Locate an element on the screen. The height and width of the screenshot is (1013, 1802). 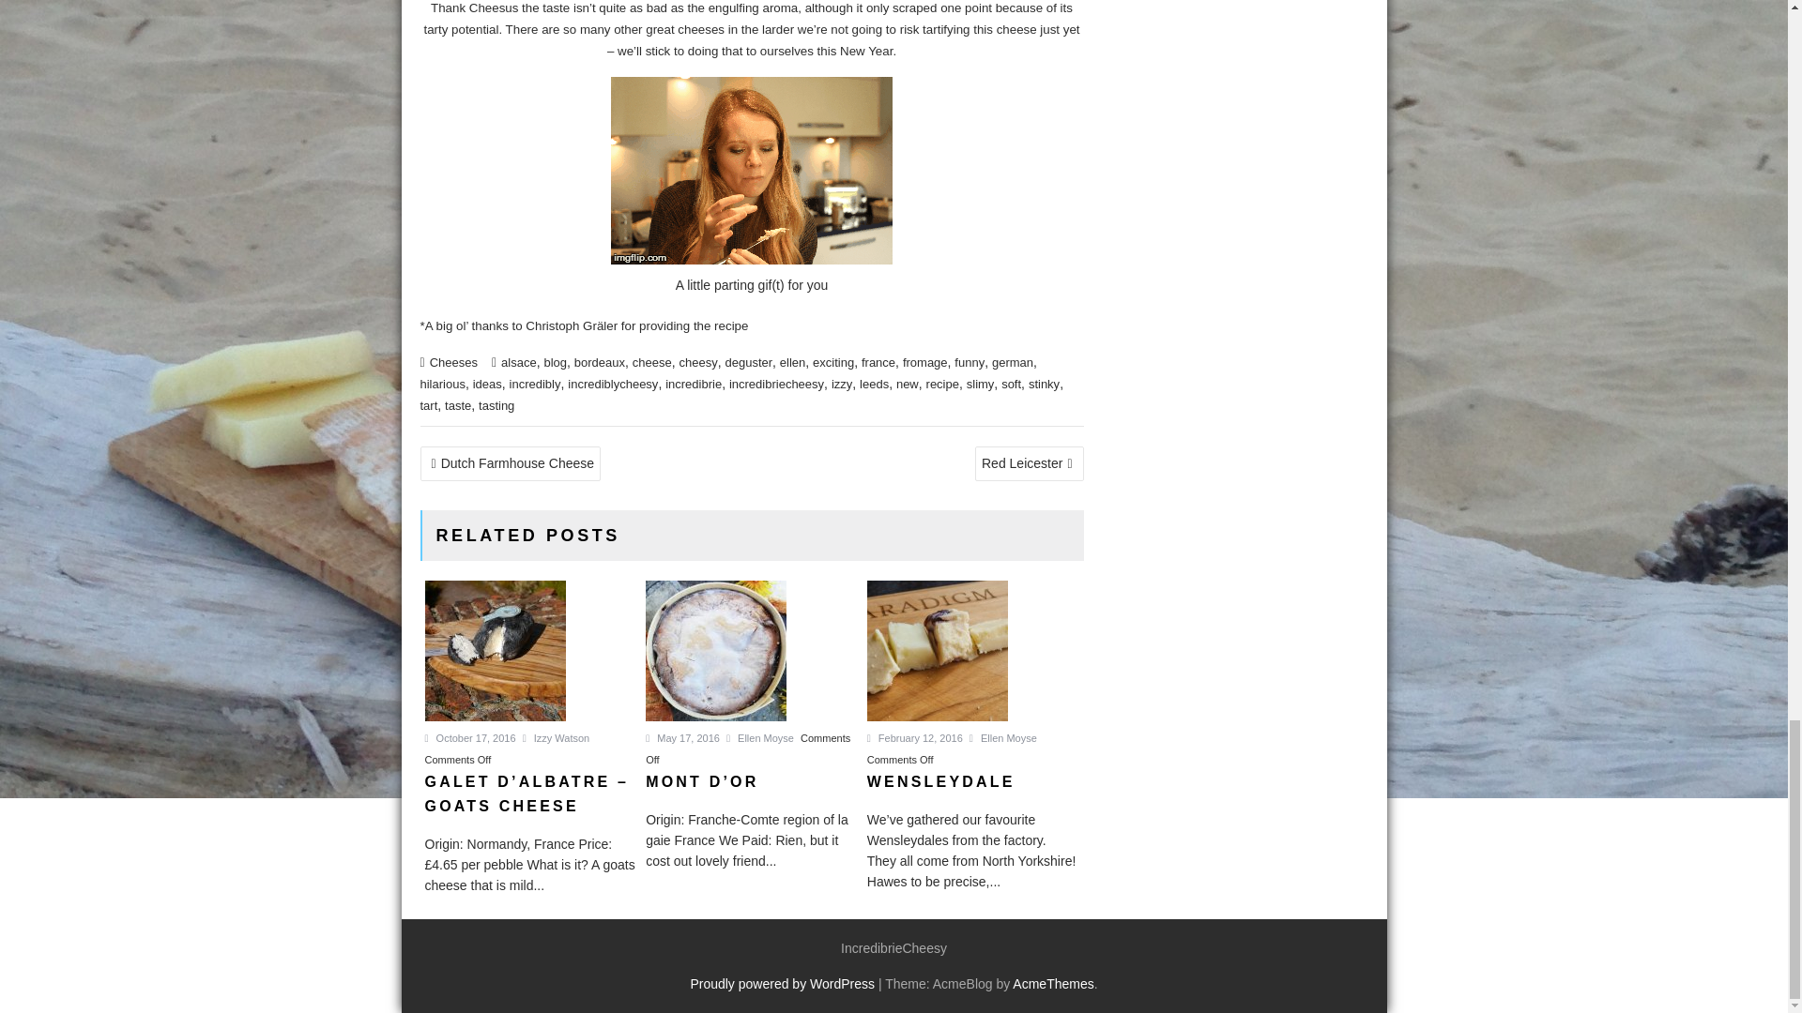
ideas is located at coordinates (487, 383).